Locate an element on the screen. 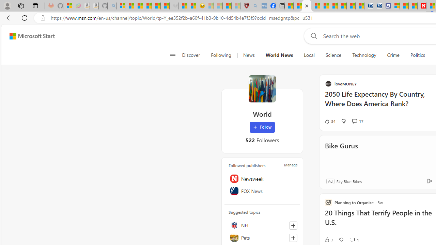 This screenshot has height=245, width=436. NFL is located at coordinates (262, 225).